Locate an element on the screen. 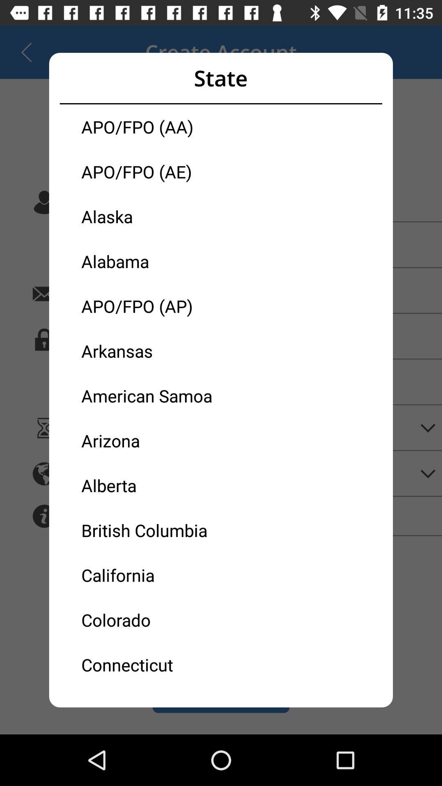 This screenshot has height=786, width=442. choose item below the apo/fpo (ap) is located at coordinates (151, 350).